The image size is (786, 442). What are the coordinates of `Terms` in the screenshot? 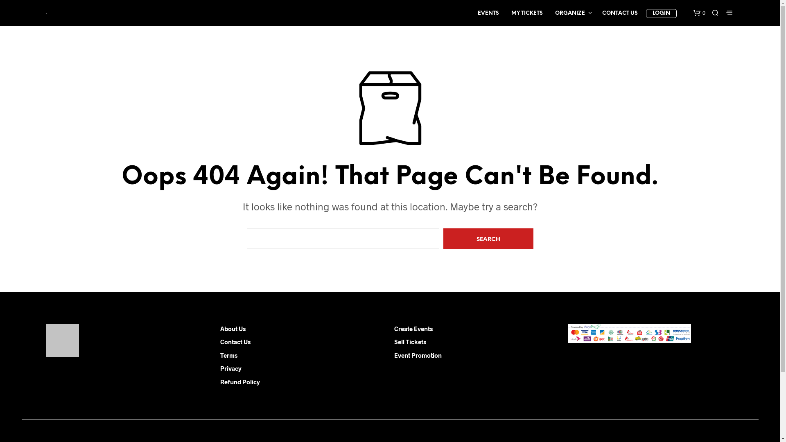 It's located at (229, 355).